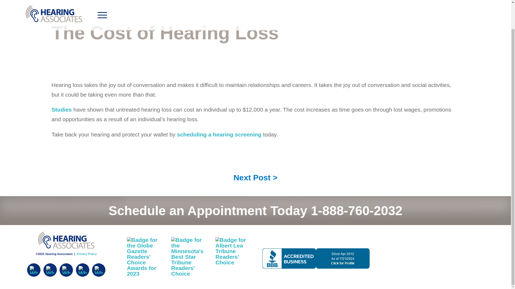 This screenshot has width=515, height=289. I want to click on Schedule an Appointment Today, so click(208, 211).